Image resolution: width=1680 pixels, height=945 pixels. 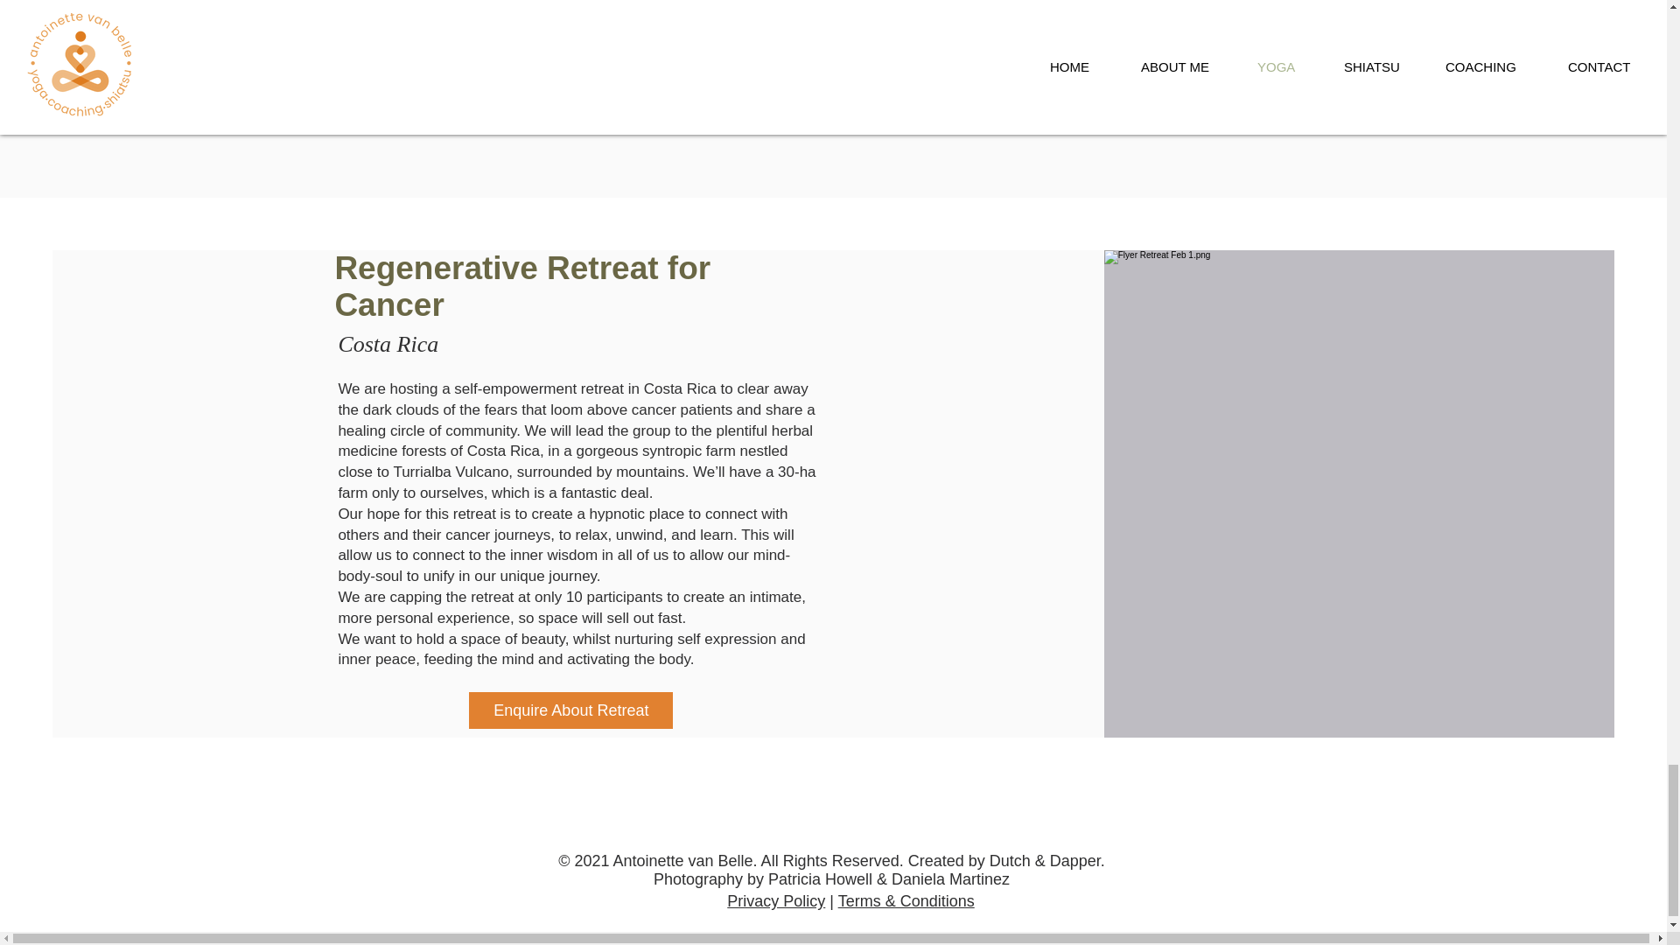 I want to click on Enquire About Retreat, so click(x=570, y=710).